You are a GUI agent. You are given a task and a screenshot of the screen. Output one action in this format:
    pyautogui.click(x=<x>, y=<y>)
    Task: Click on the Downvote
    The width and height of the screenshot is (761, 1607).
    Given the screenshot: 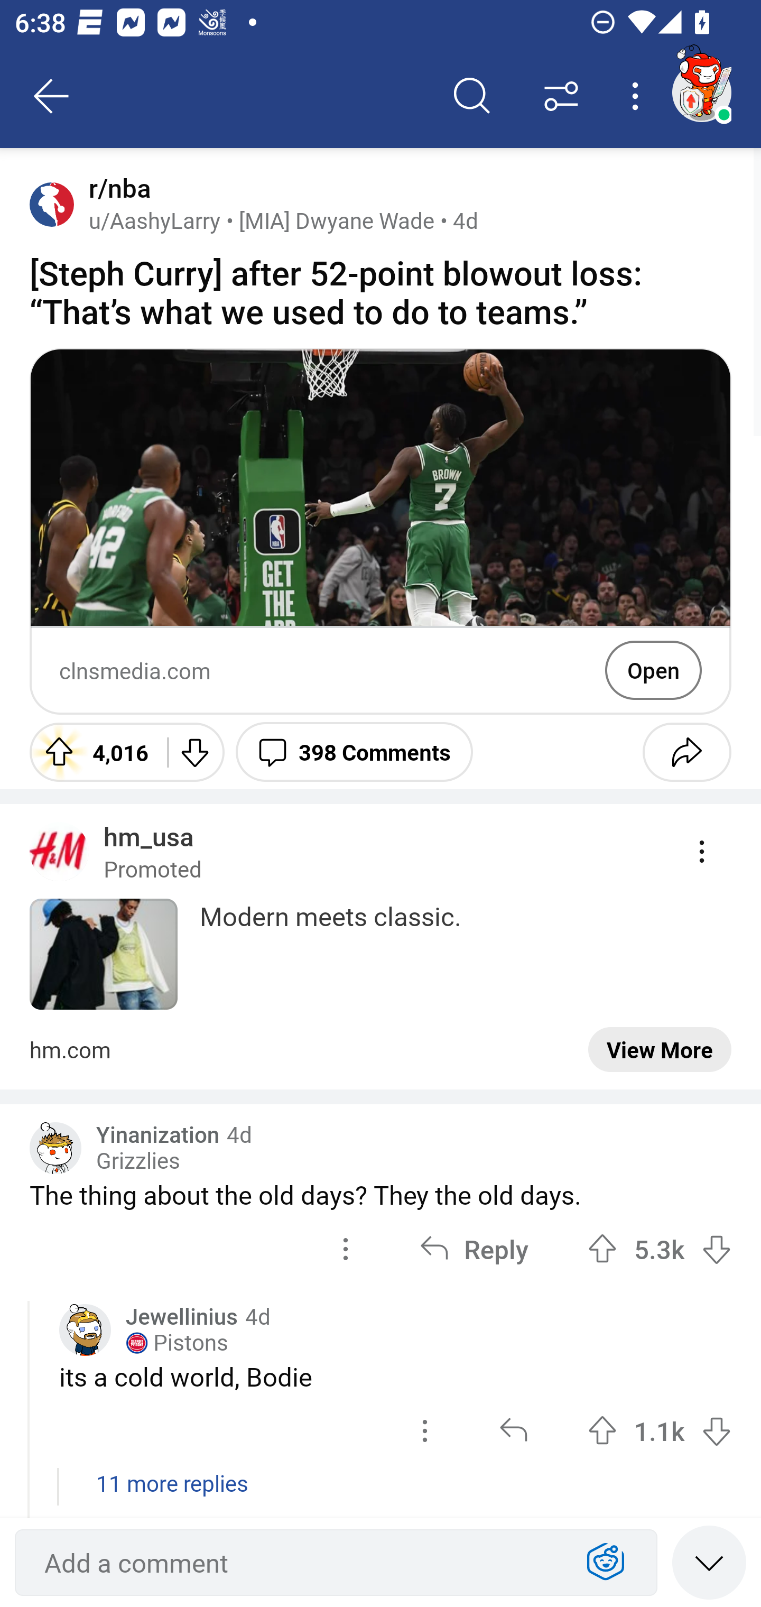 What is the action you would take?
    pyautogui.click(x=194, y=752)
    